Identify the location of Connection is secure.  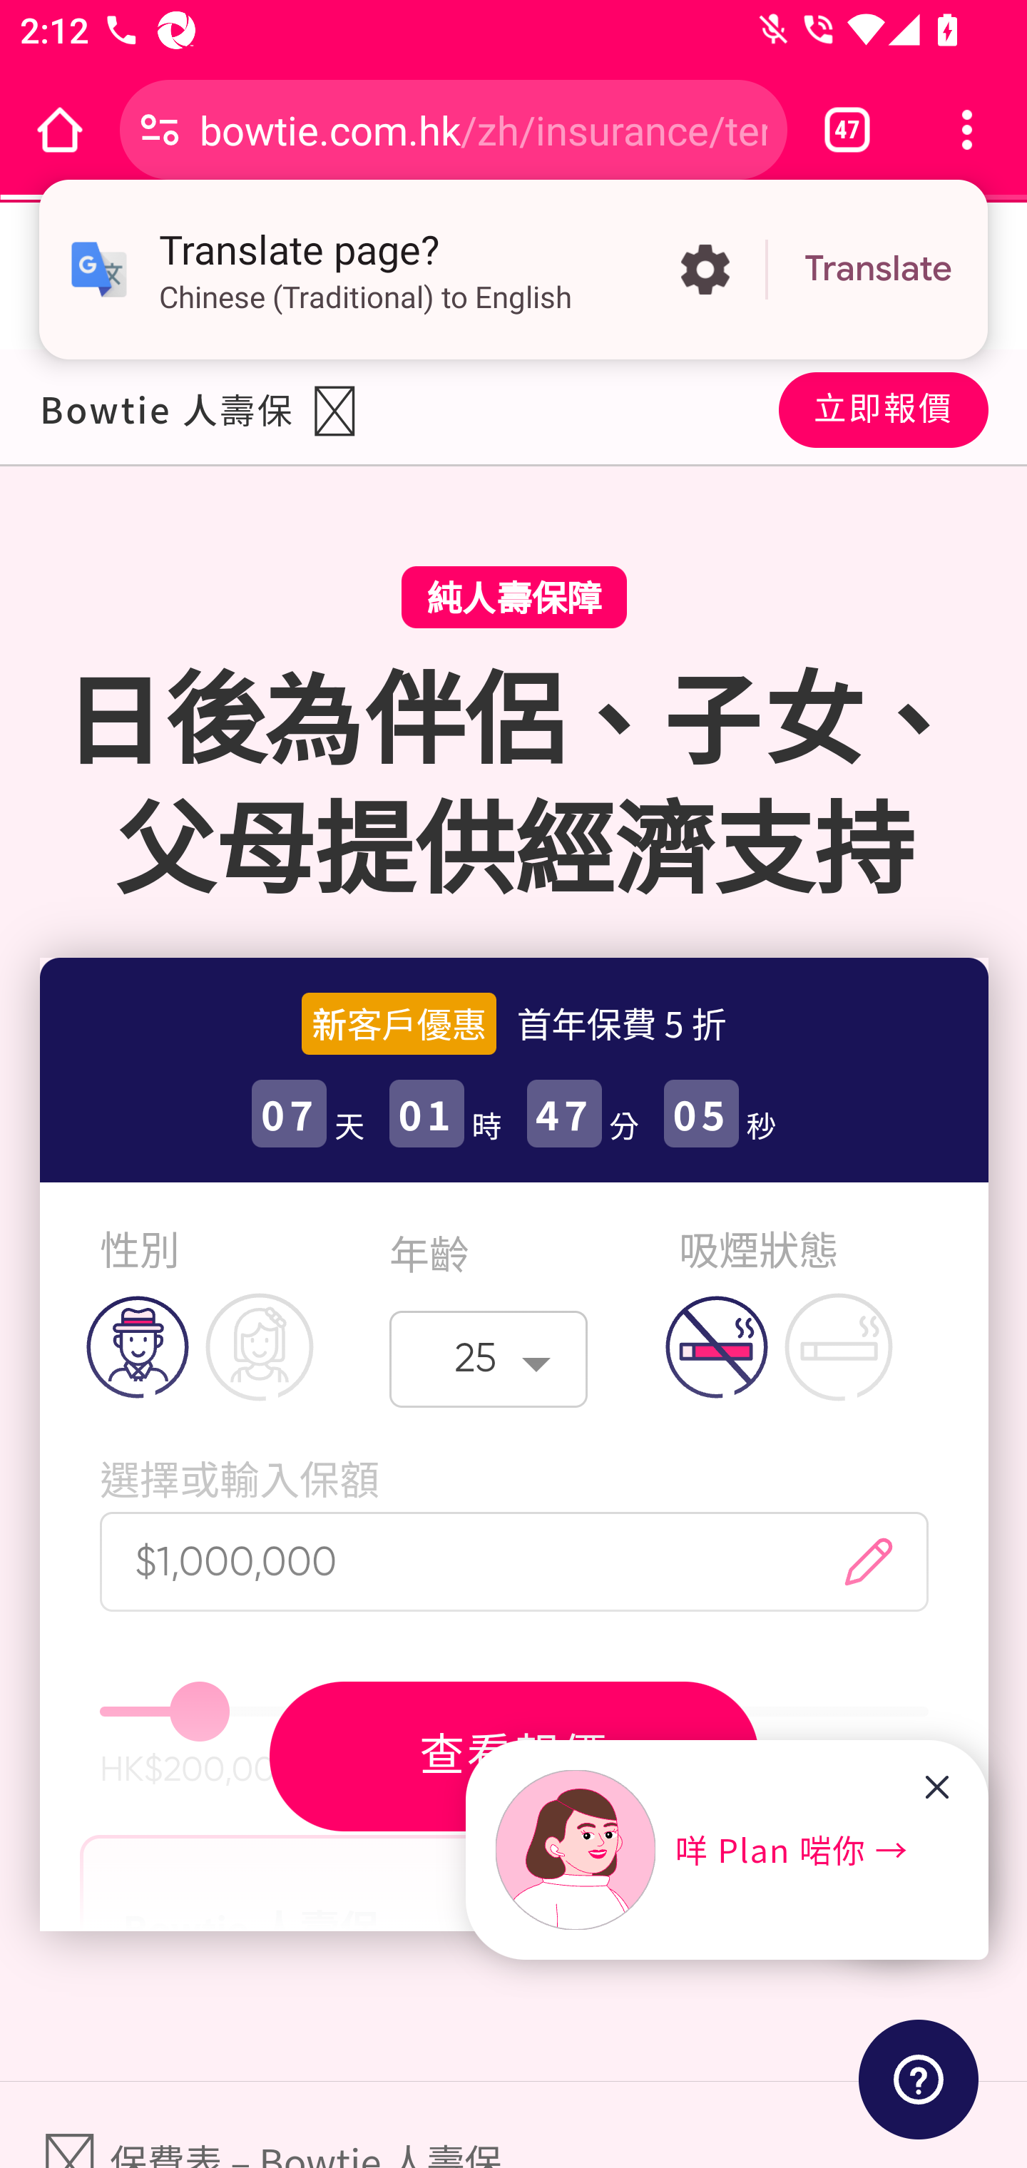
(160, 130).